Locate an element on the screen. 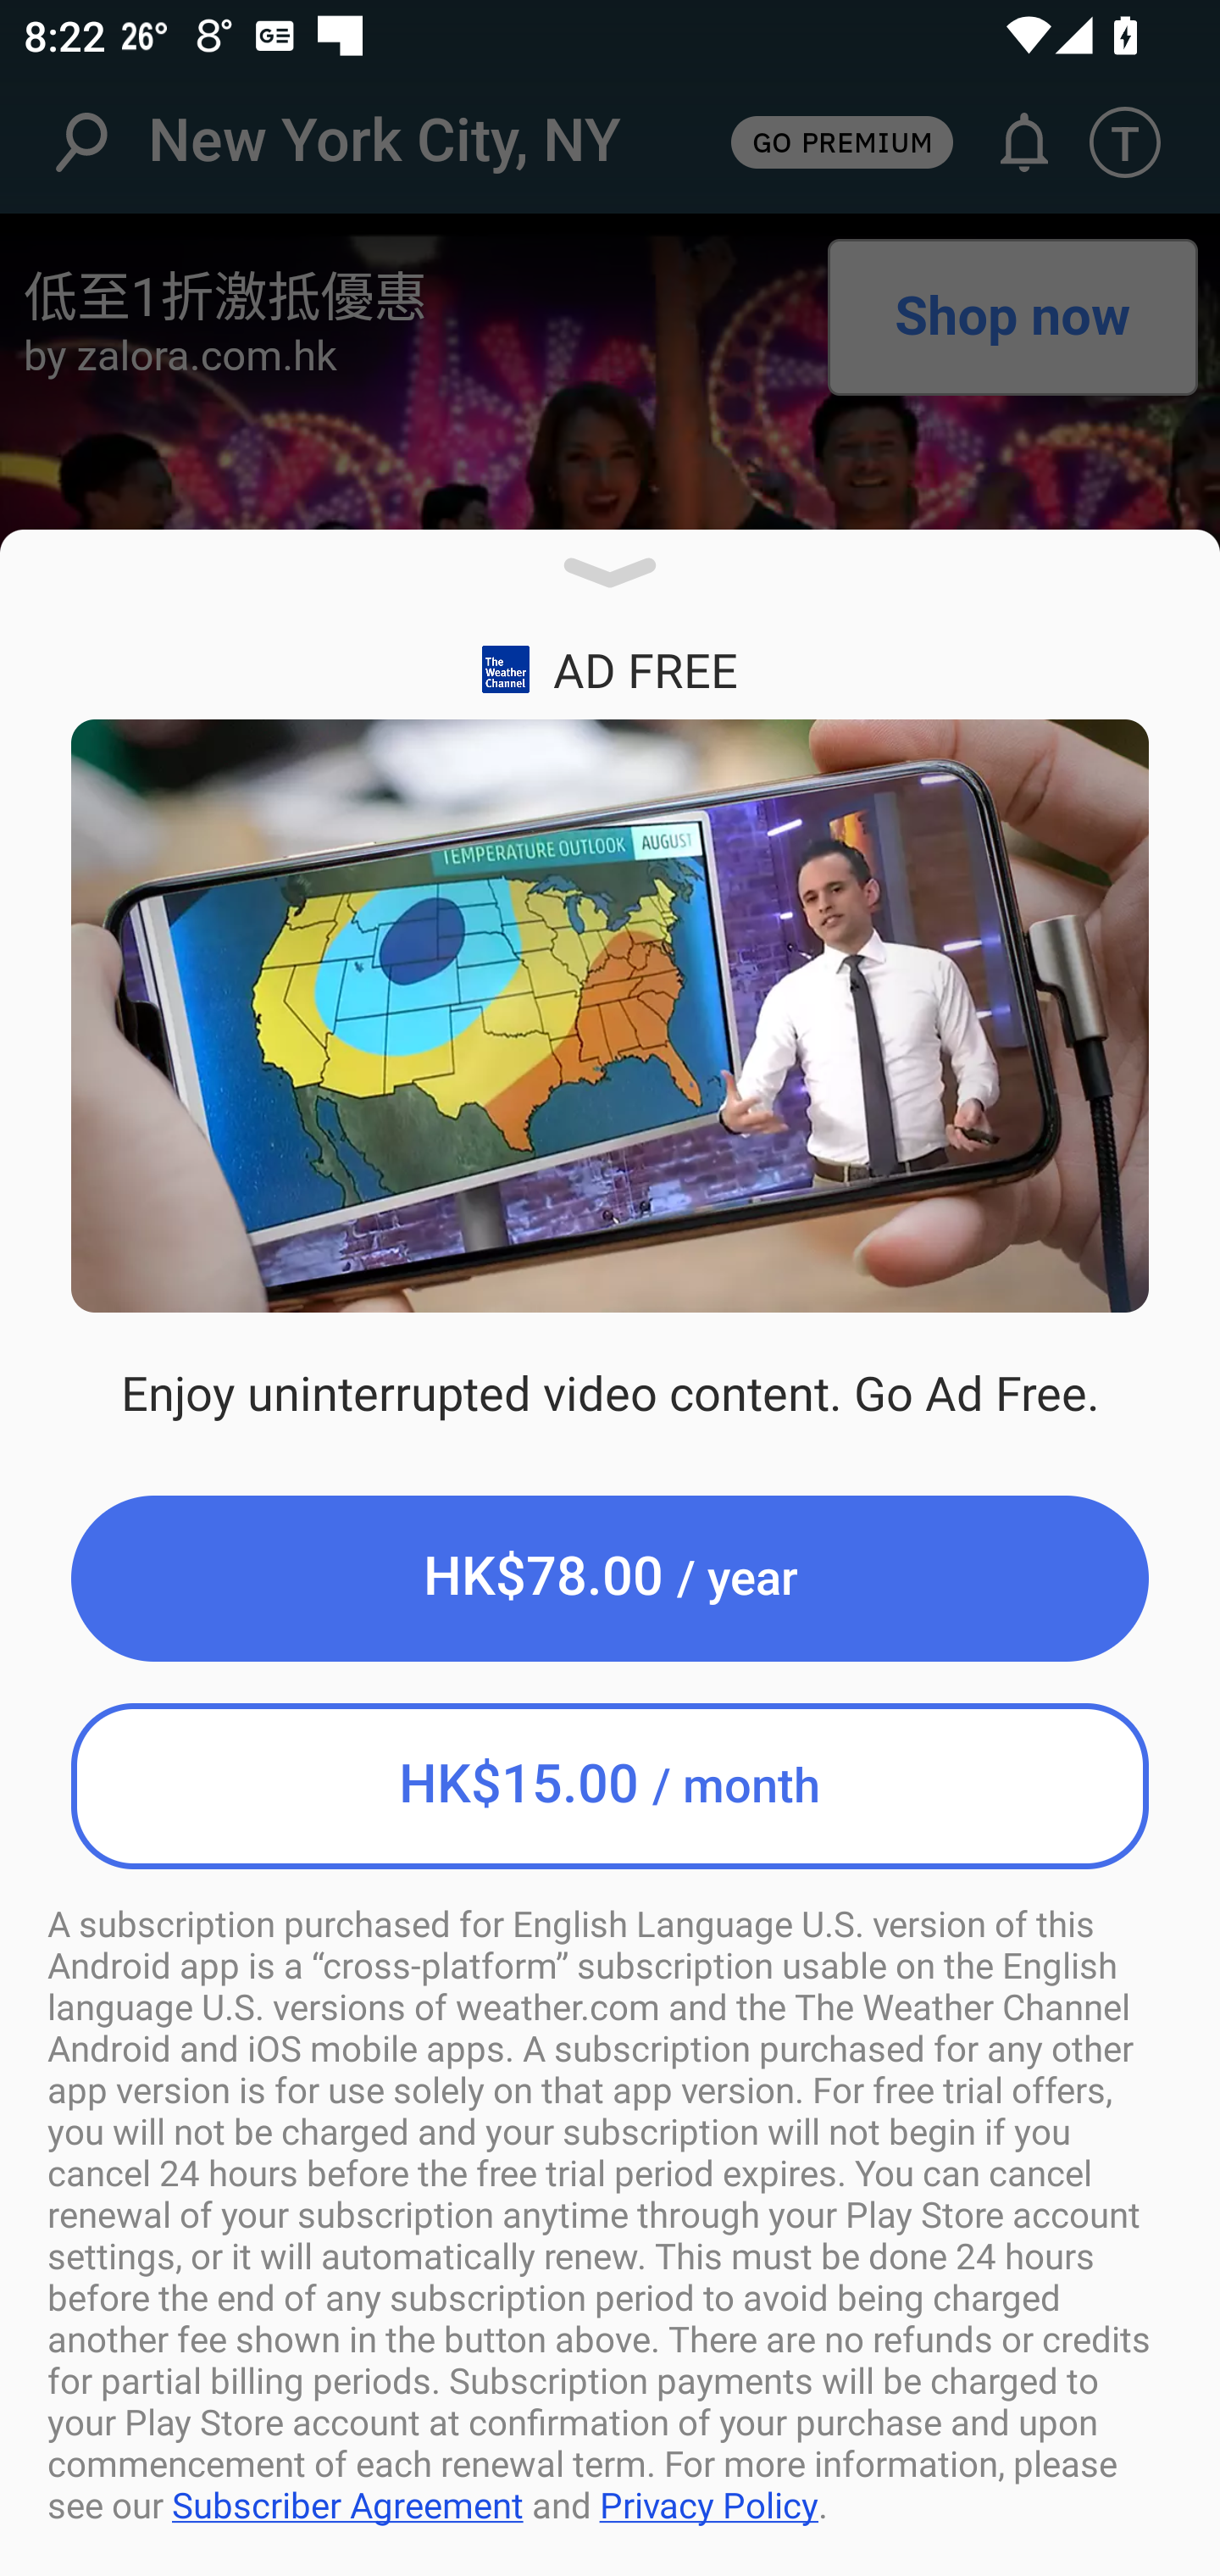 The image size is (1220, 2576). HK$15.00 / month is located at coordinates (610, 1786).